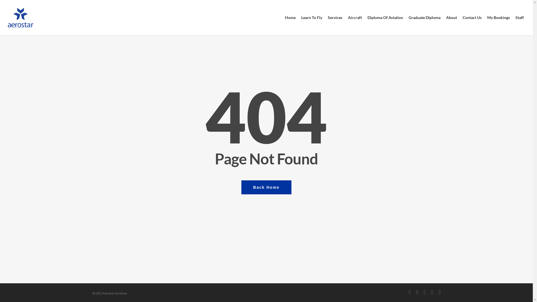 The width and height of the screenshot is (537, 302). What do you see at coordinates (451, 18) in the screenshot?
I see `About` at bounding box center [451, 18].